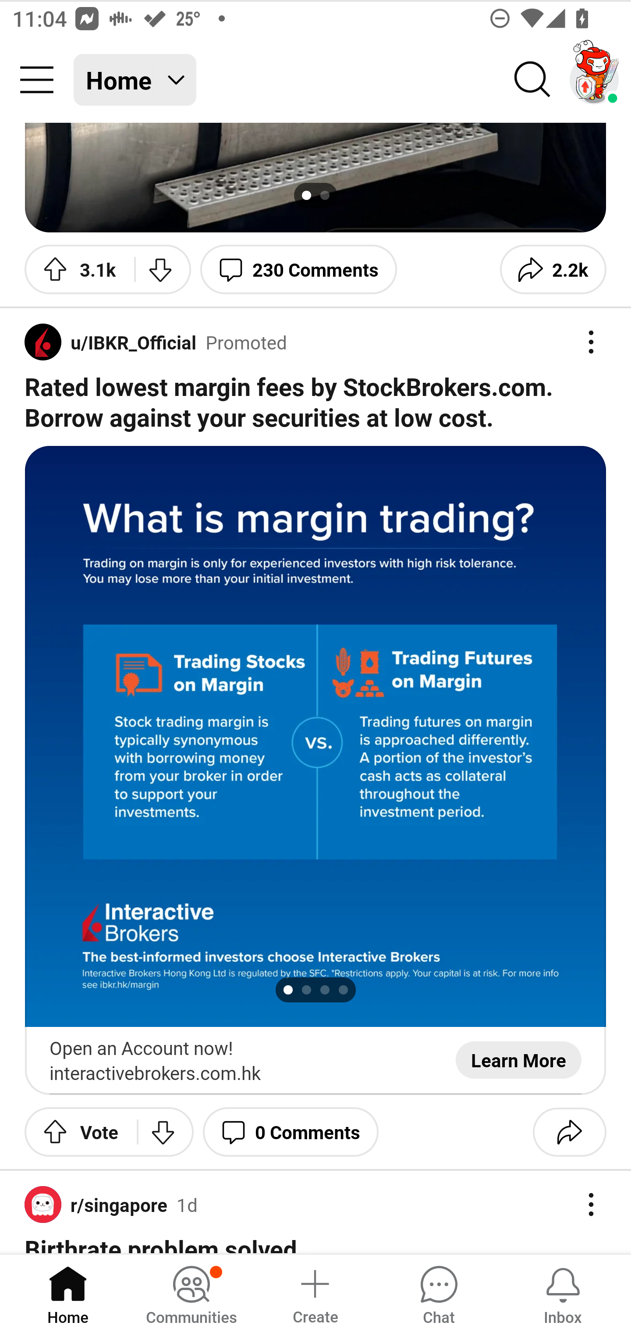 This screenshot has height=1333, width=631. Describe the element at coordinates (533, 80) in the screenshot. I see `Search` at that location.